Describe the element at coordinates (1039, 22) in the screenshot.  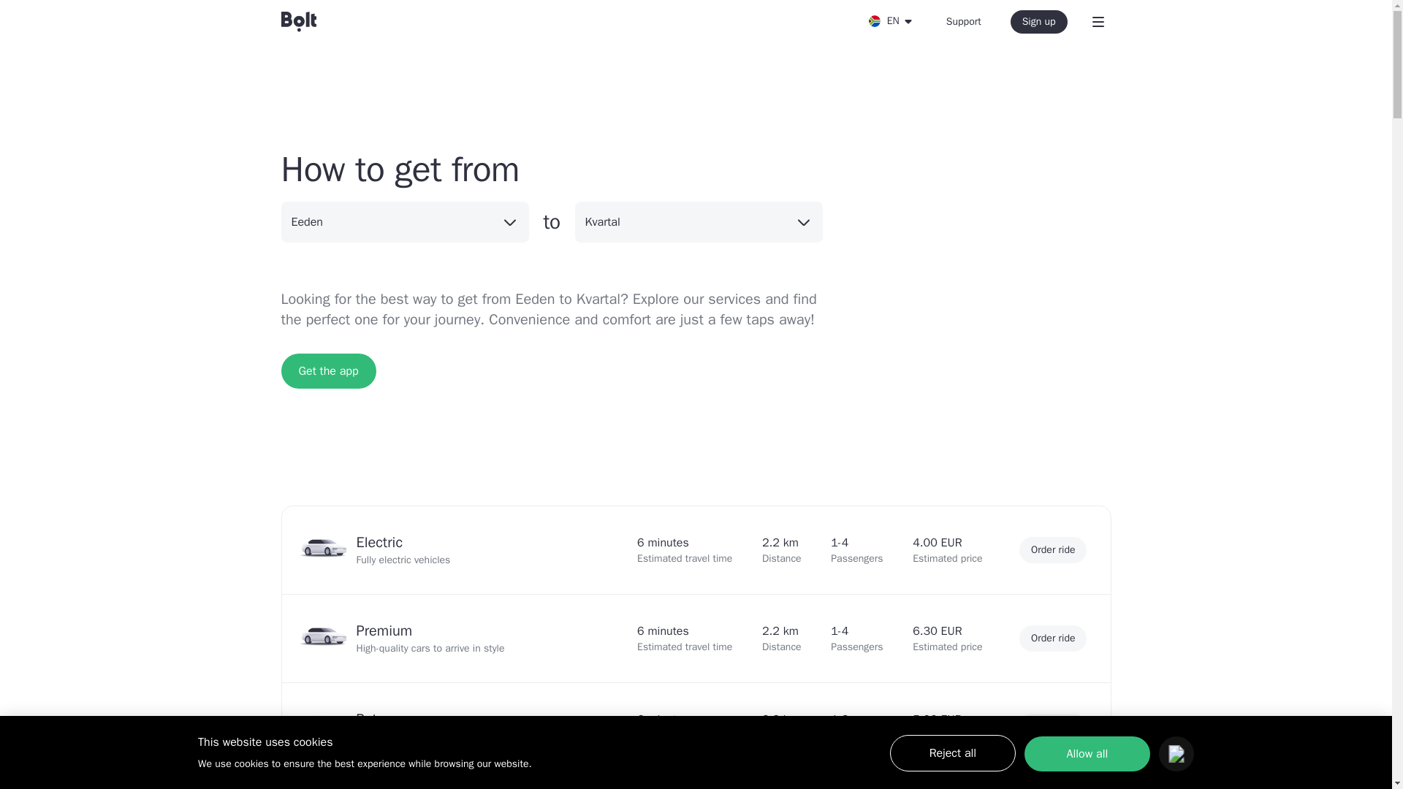
I see `Sign up` at that location.